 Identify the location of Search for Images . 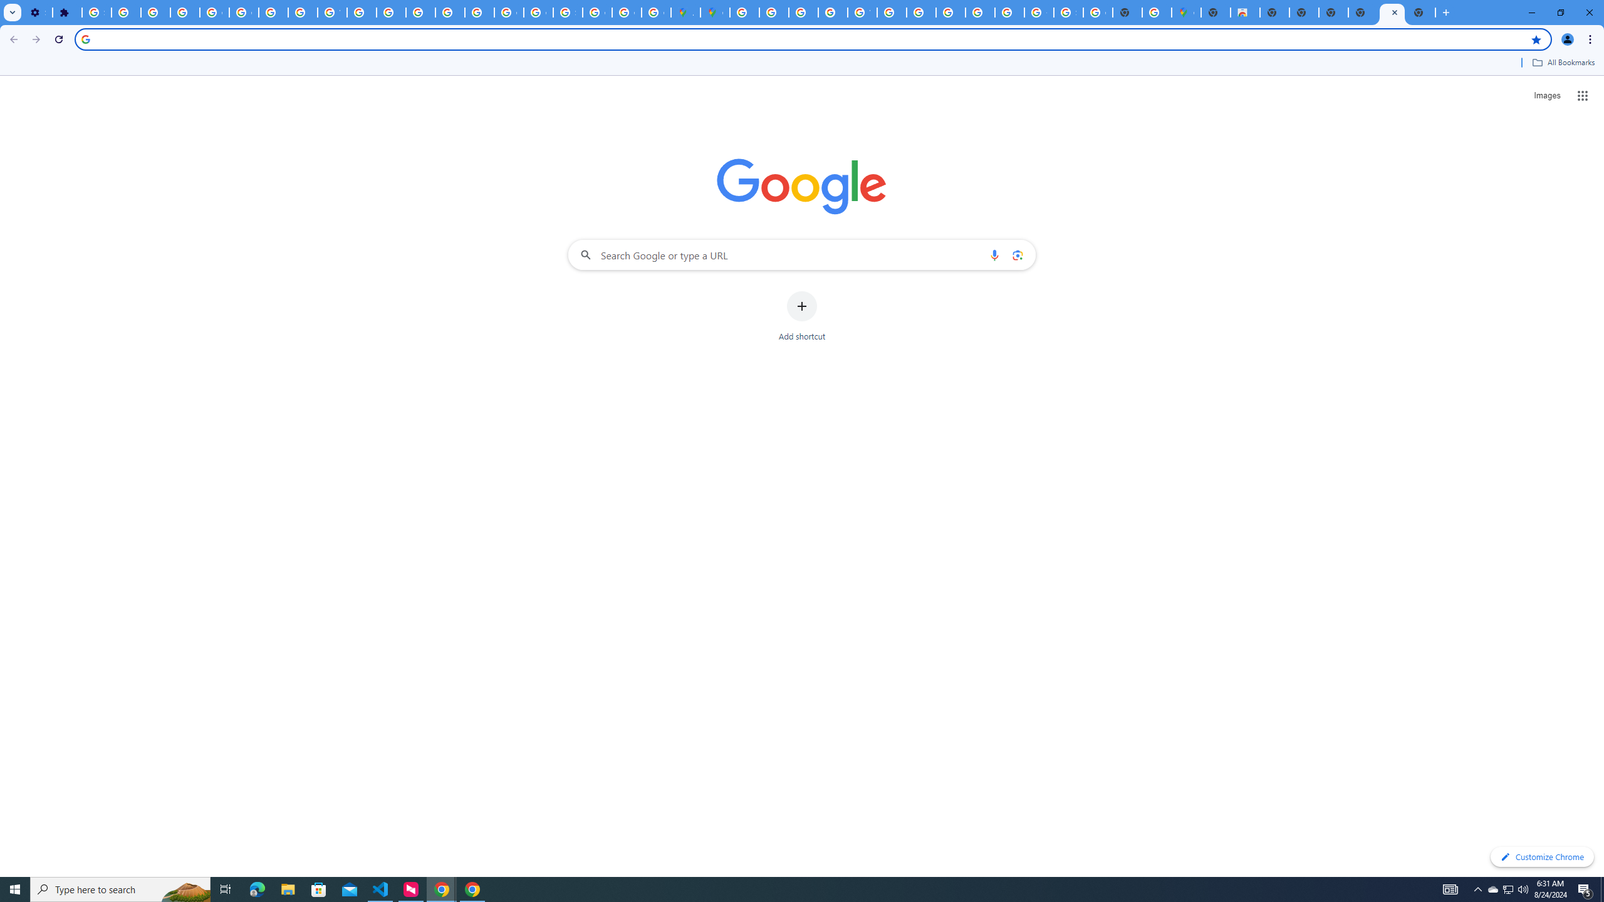
(1546, 96).